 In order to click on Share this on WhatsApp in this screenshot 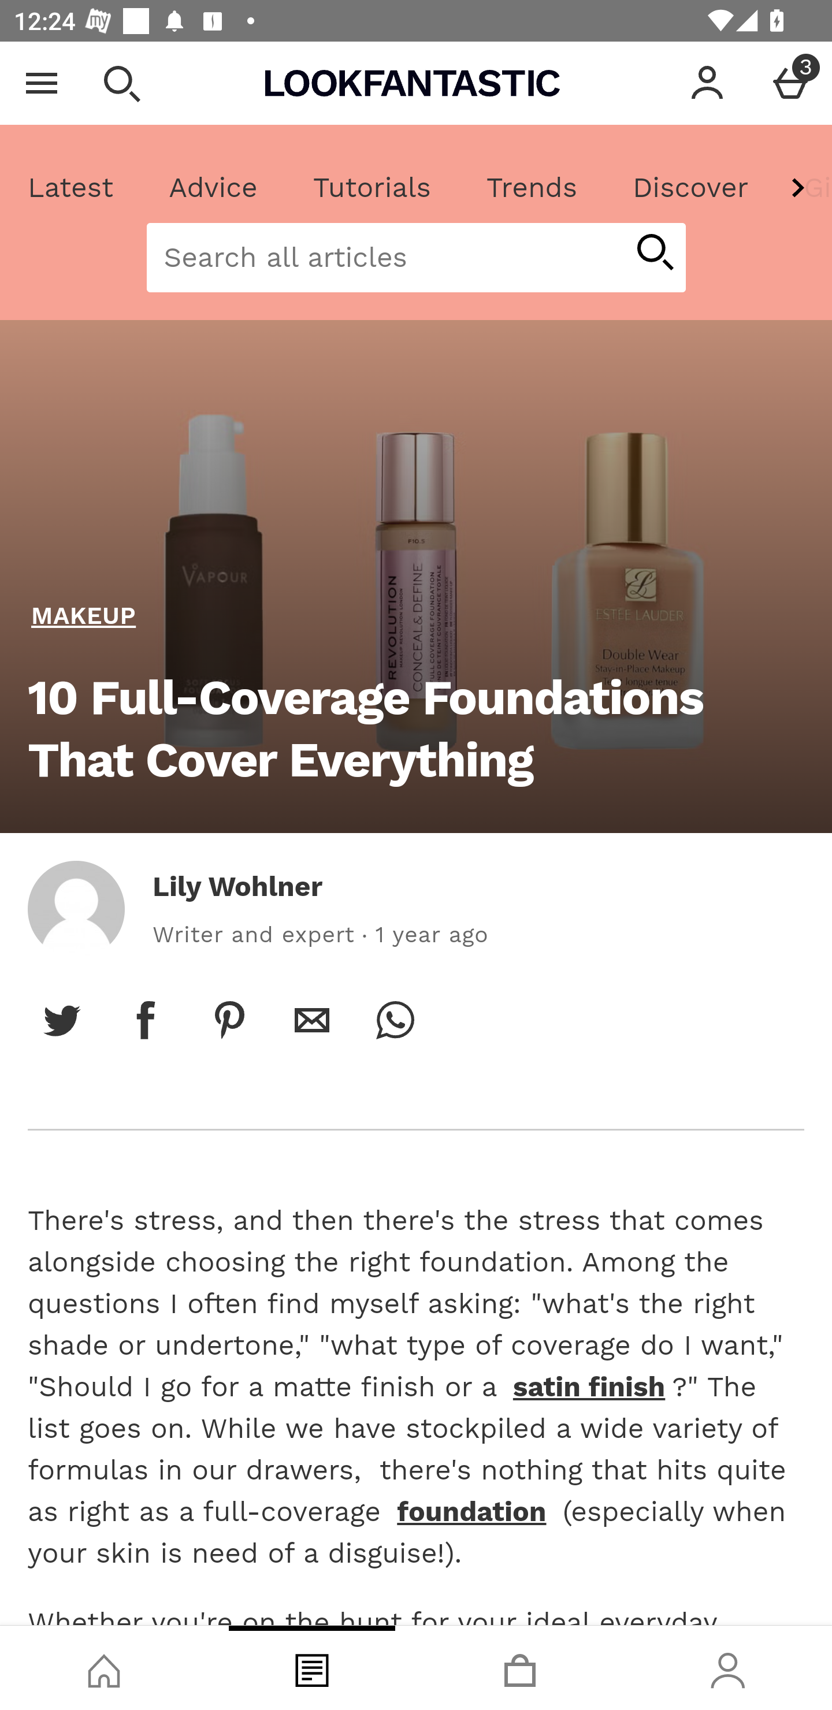, I will do `click(395, 1020)`.